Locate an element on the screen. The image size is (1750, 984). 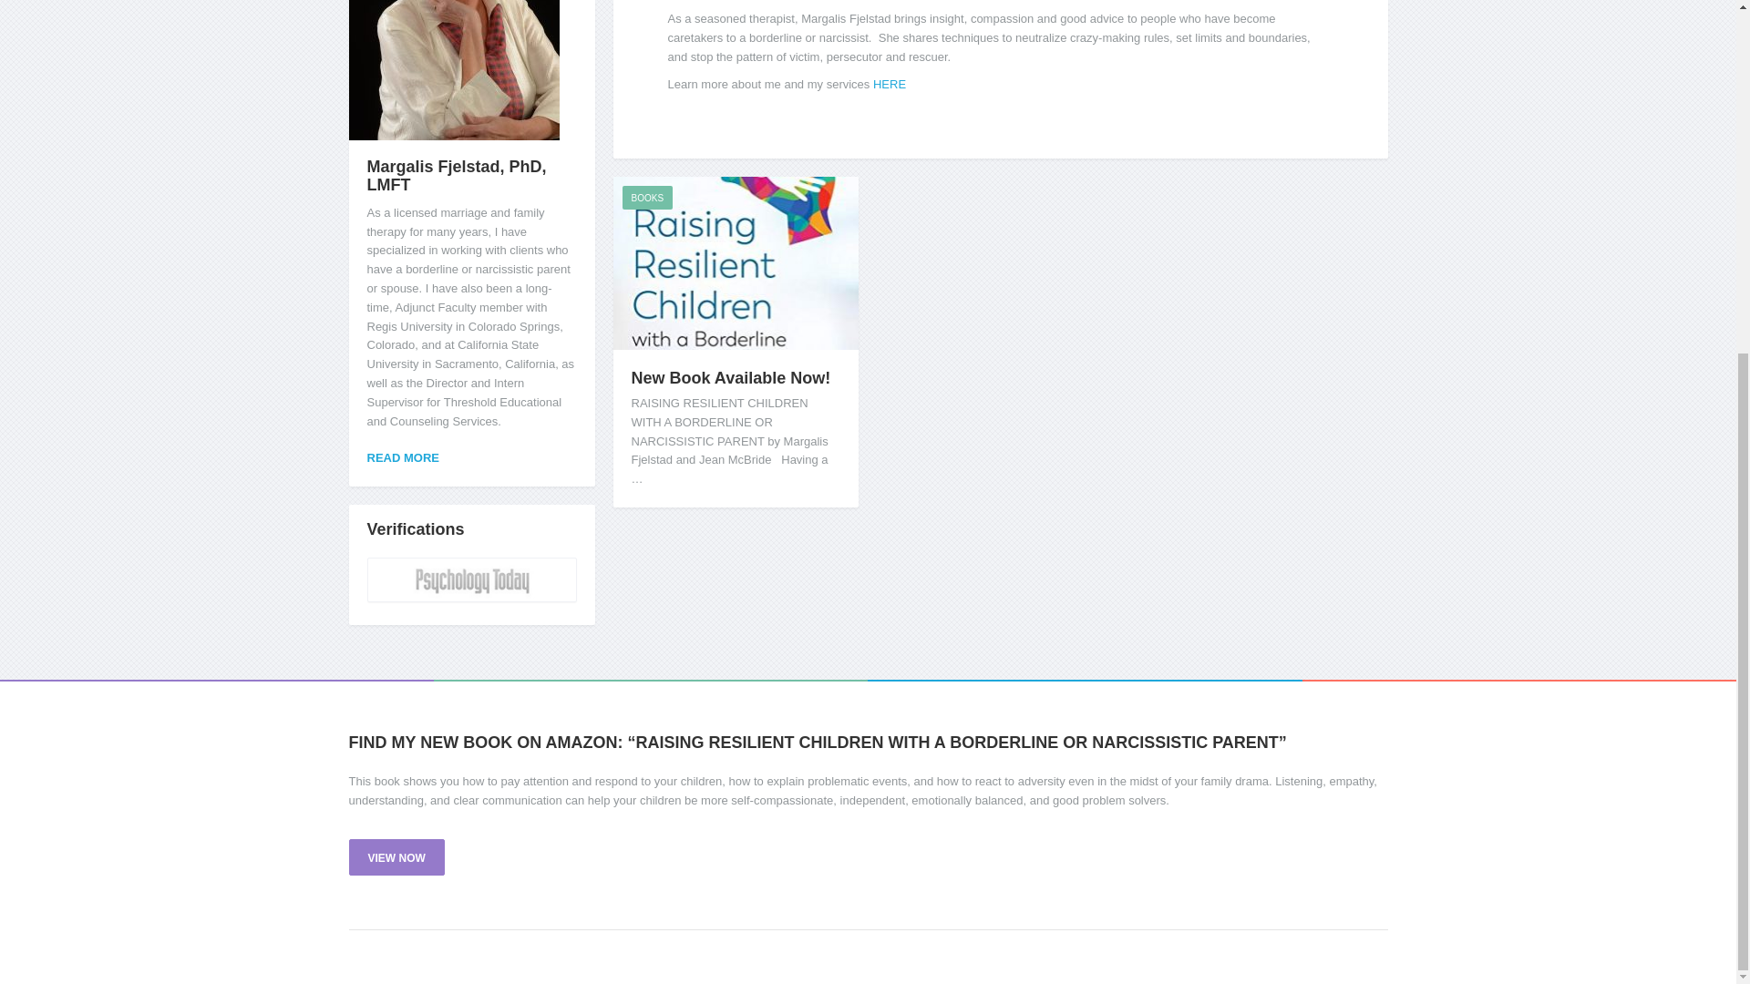
BOOKS is located at coordinates (646, 198).